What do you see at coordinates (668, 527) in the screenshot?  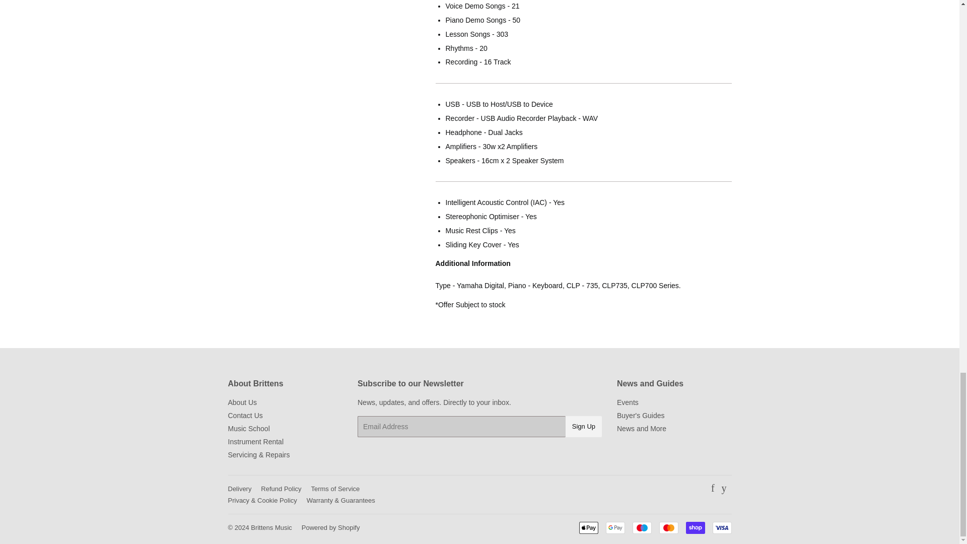 I see `Mastercard` at bounding box center [668, 527].